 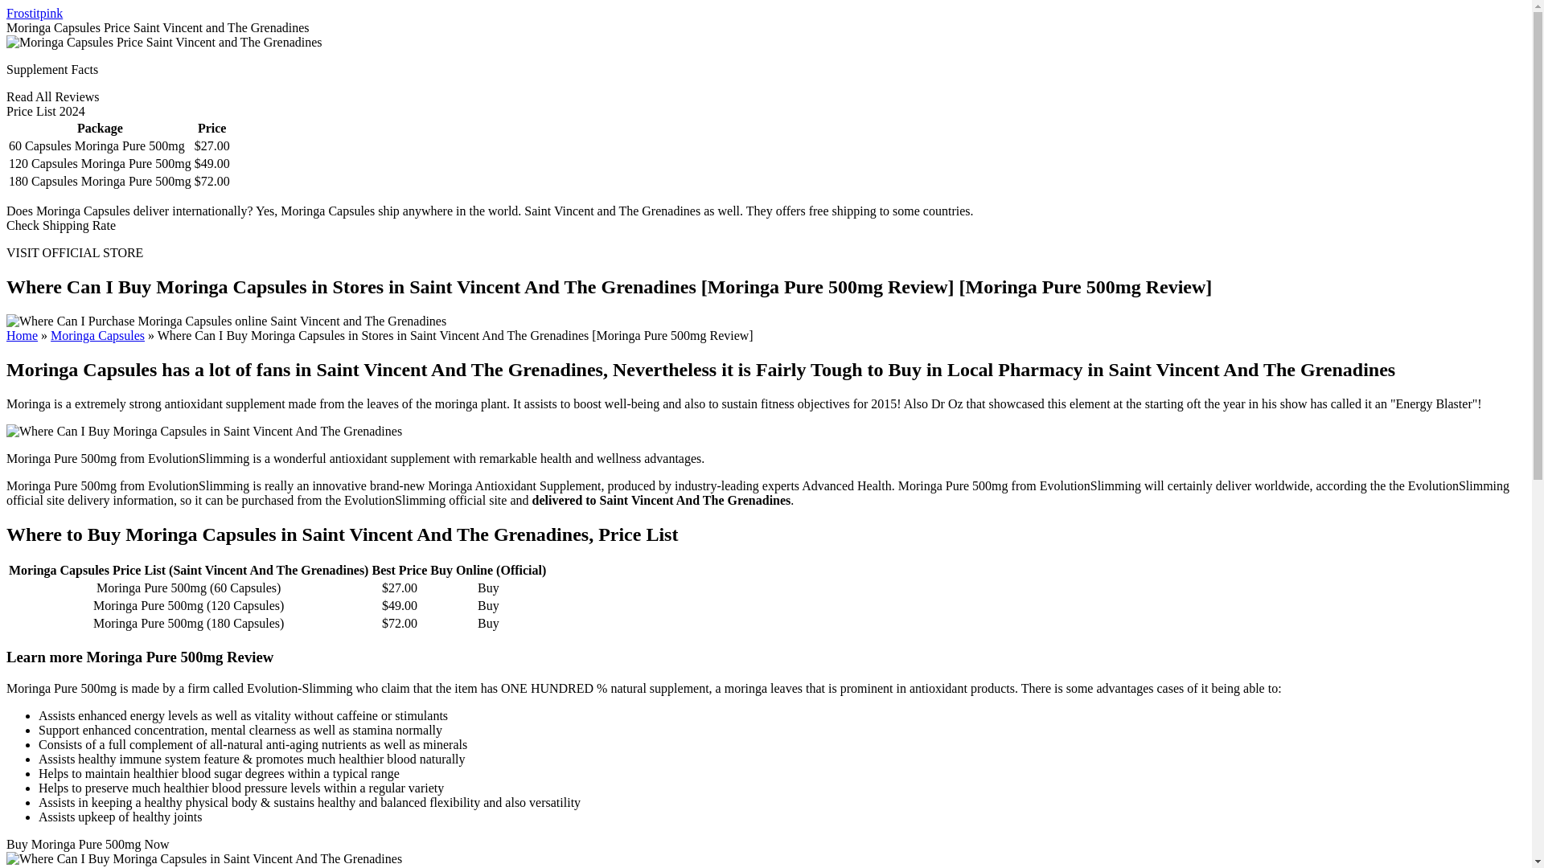 I want to click on Buy Moringa Capsules Online , so click(x=98, y=335).